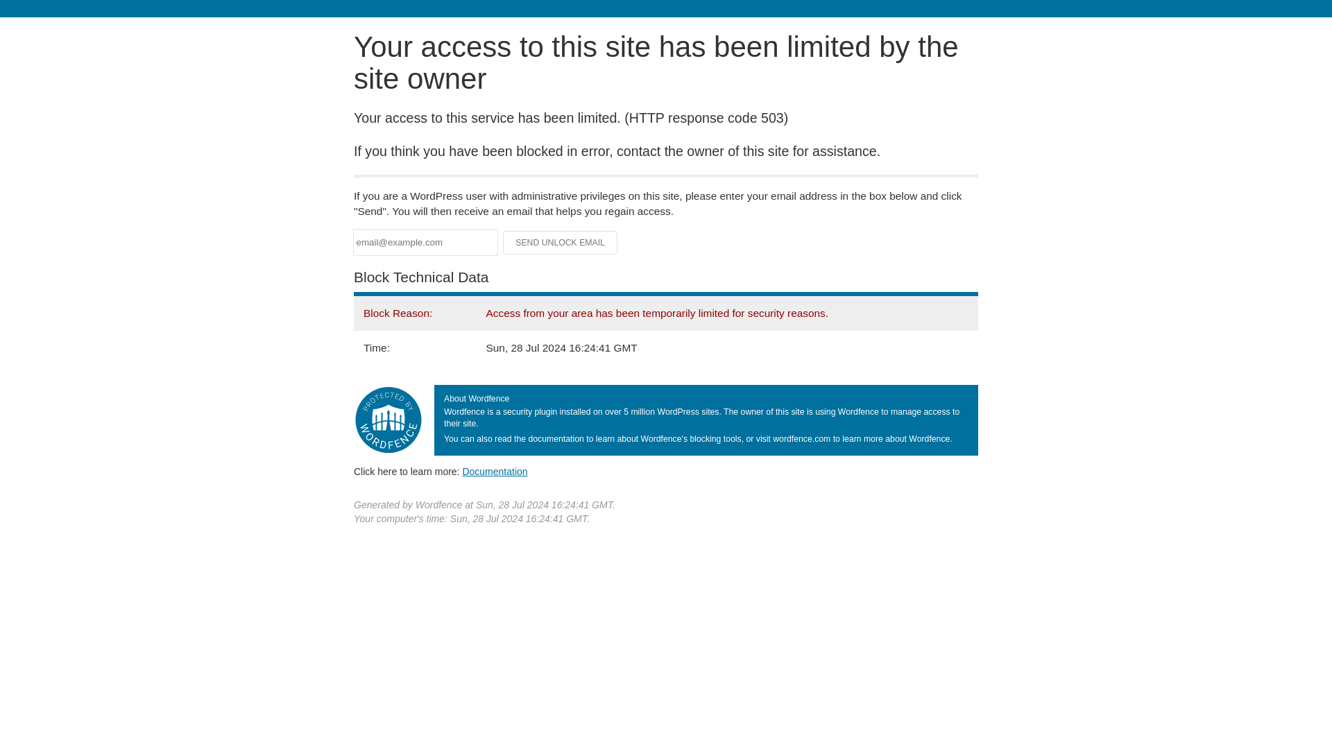 The width and height of the screenshot is (1332, 749). I want to click on Documentation, so click(495, 471).